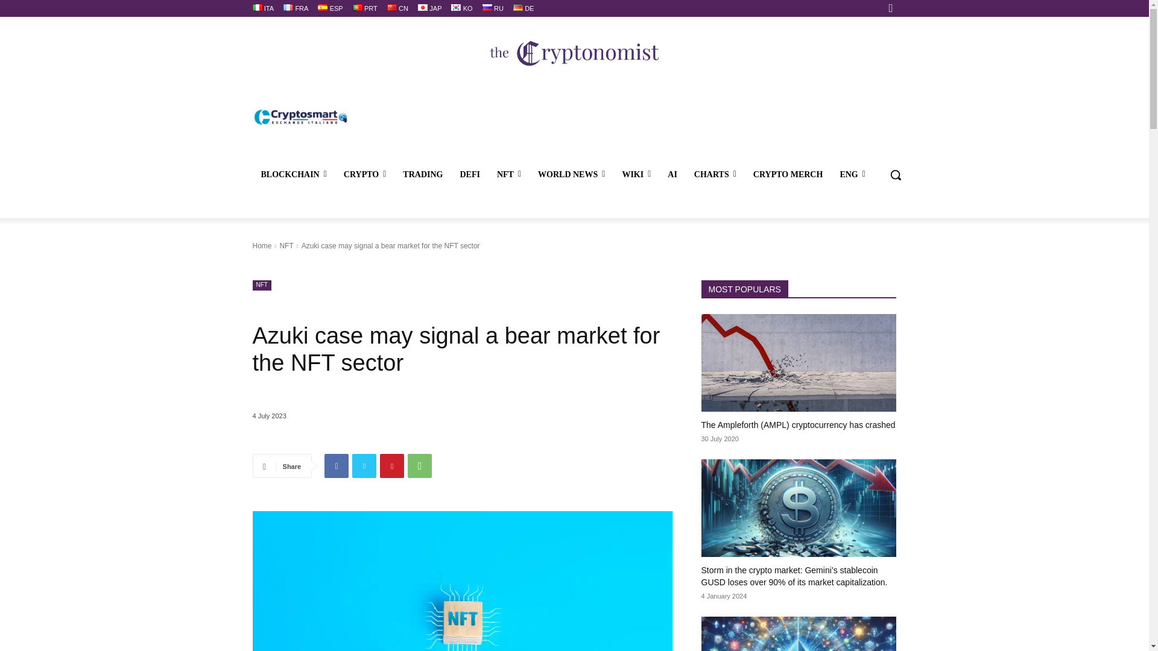 The height and width of the screenshot is (651, 1158). Describe the element at coordinates (392, 465) in the screenshot. I see `Pinterest` at that location.